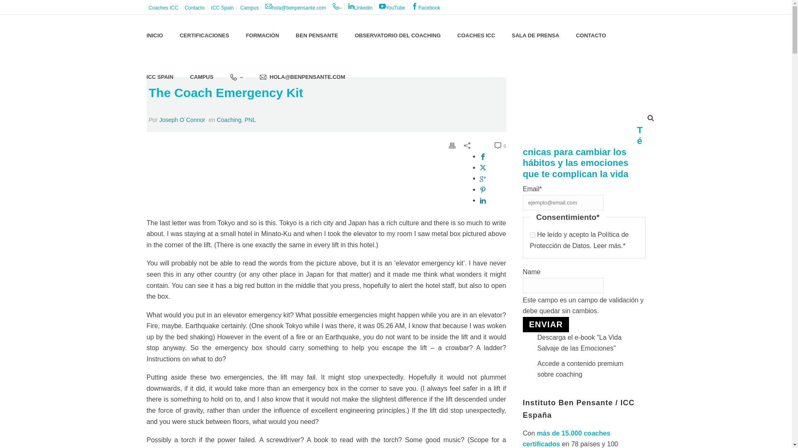 The width and height of the screenshot is (798, 448). What do you see at coordinates (155, 36) in the screenshot?
I see `INICIO` at bounding box center [155, 36].